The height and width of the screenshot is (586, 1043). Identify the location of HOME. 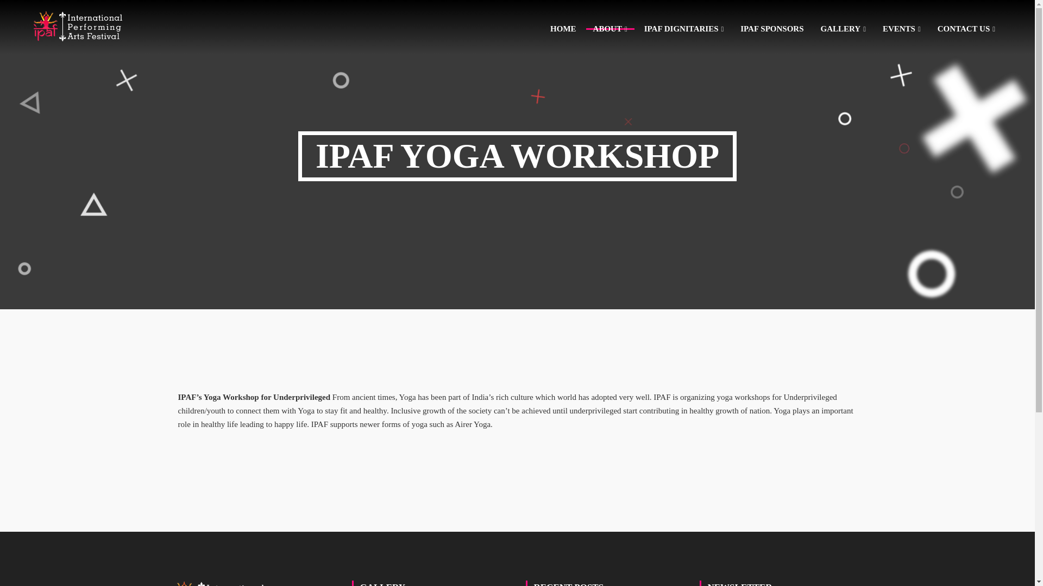
(563, 29).